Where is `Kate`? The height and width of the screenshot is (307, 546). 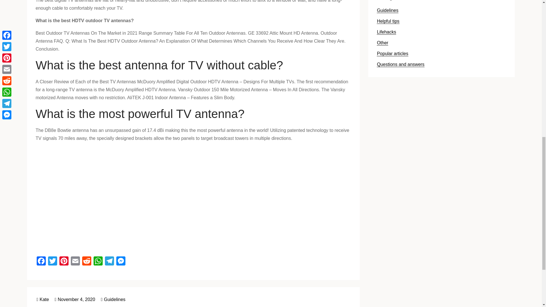
Kate is located at coordinates (43, 299).